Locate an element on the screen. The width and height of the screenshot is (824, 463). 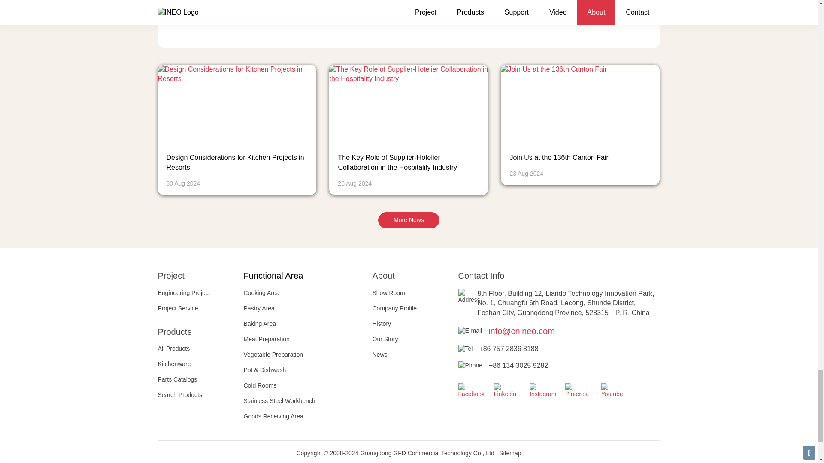
Parts Catalogs is located at coordinates (178, 379).